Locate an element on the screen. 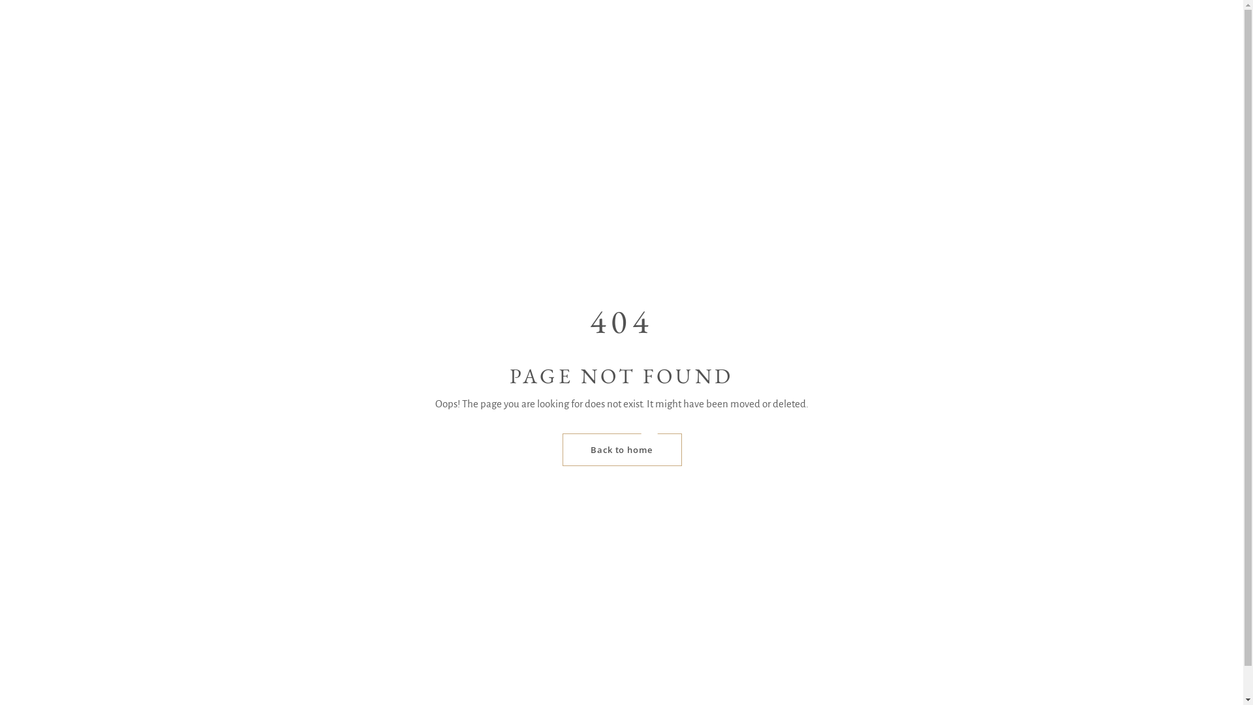 This screenshot has height=705, width=1253. HOME is located at coordinates (401, 111).